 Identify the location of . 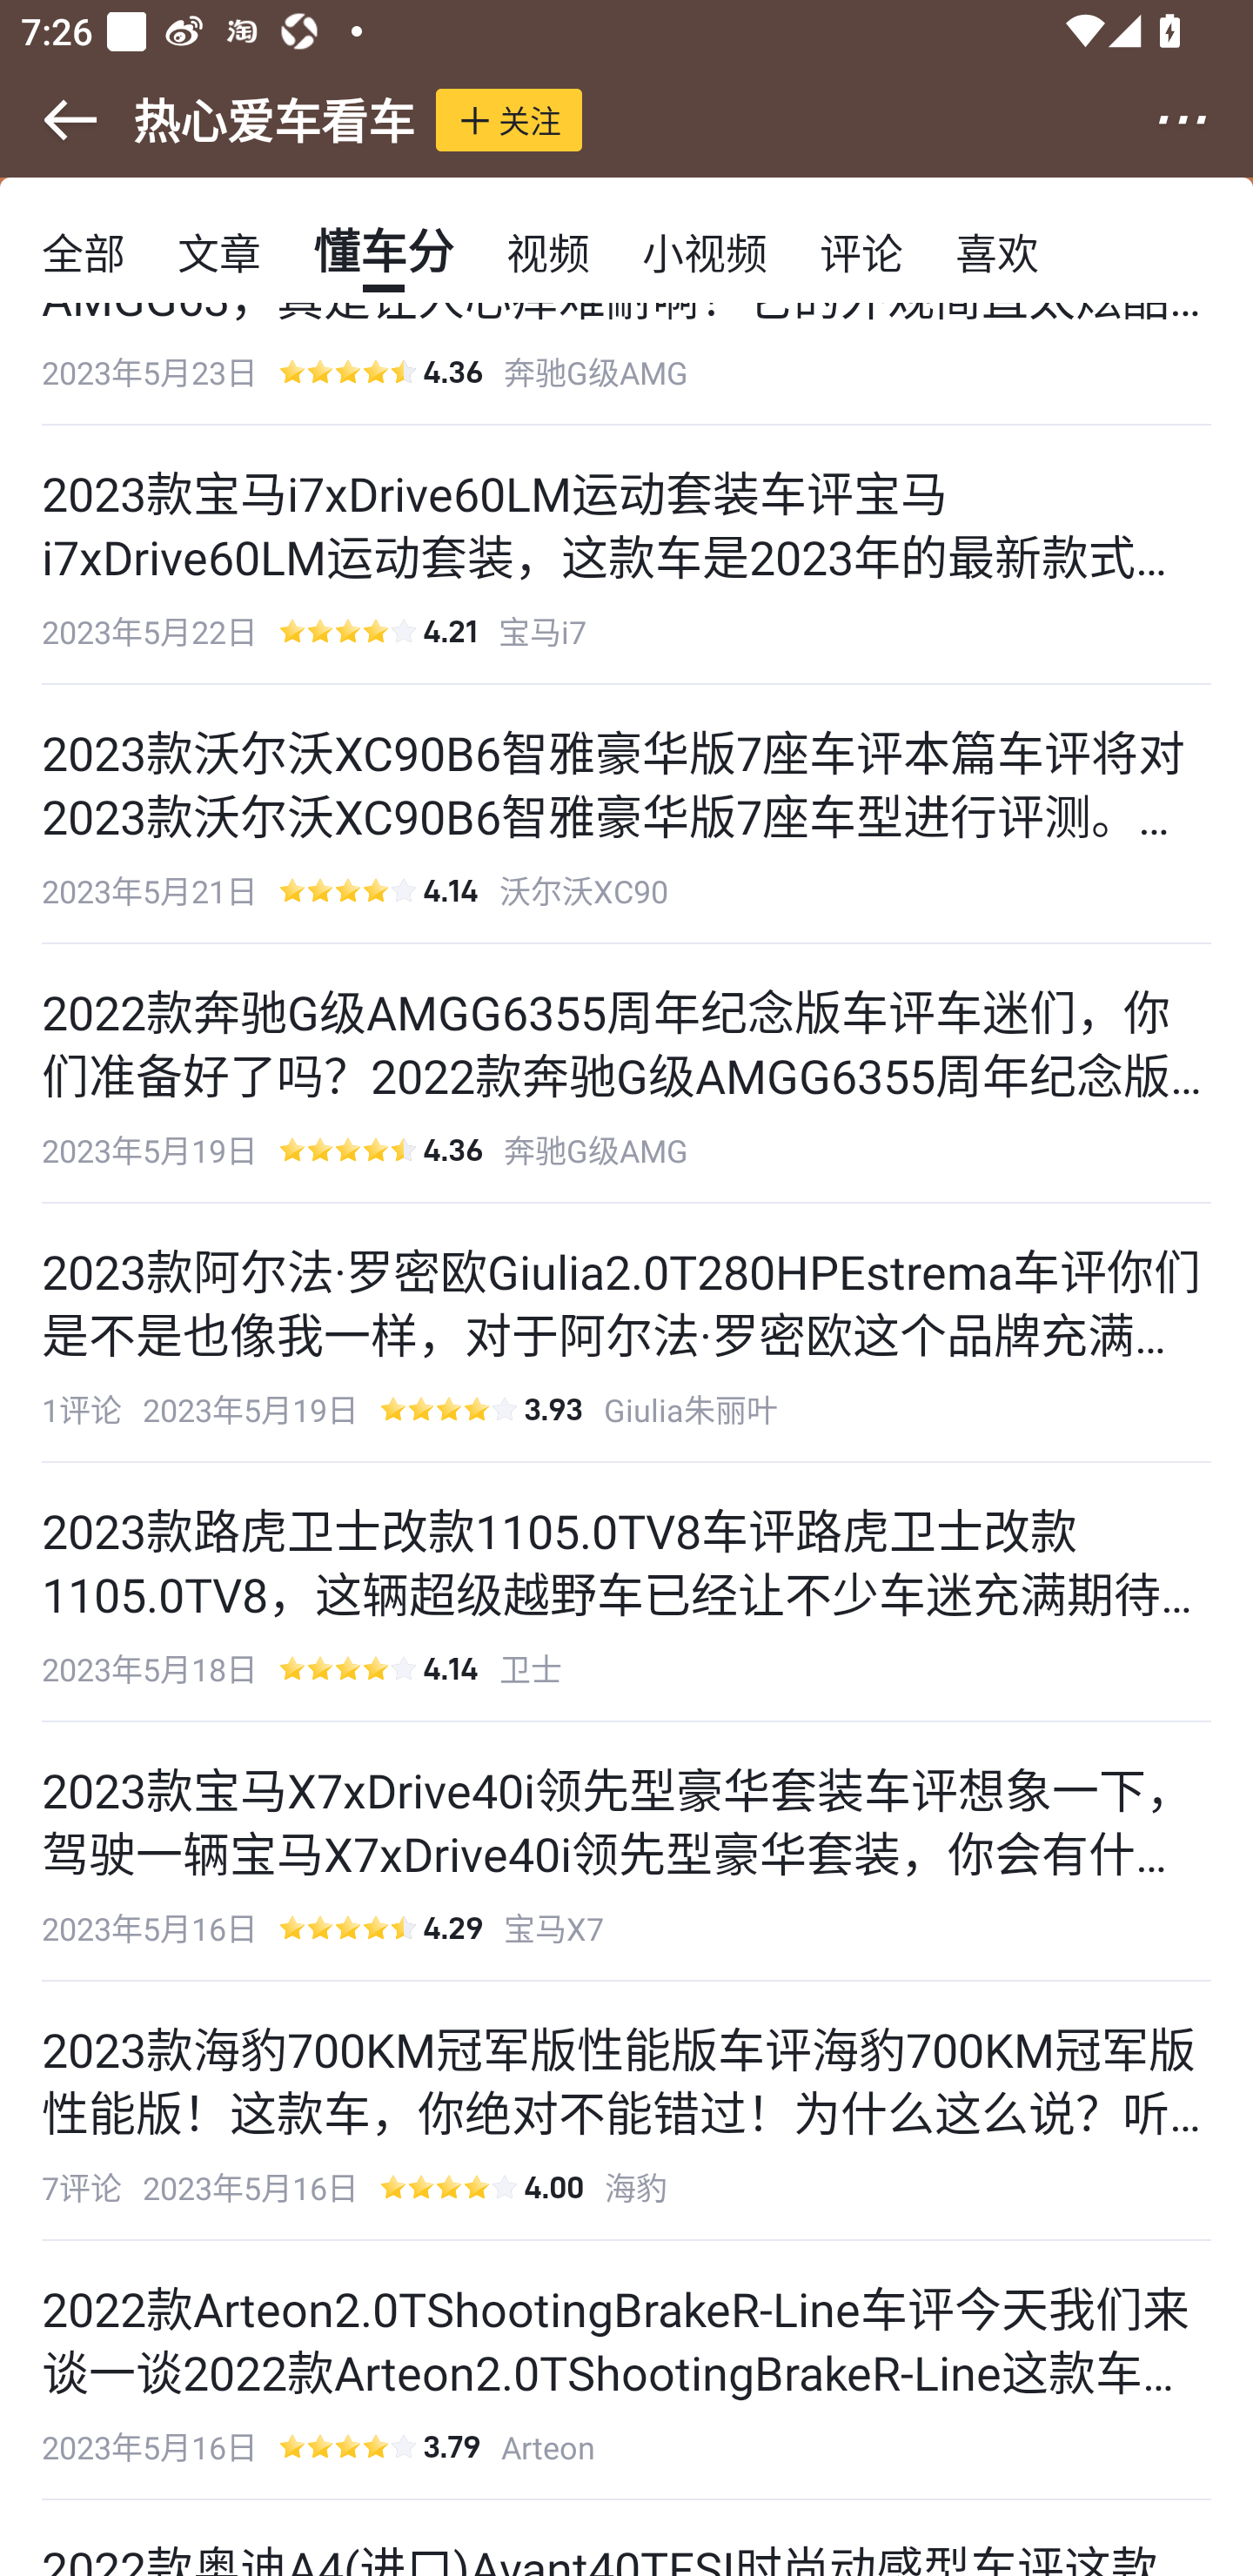
(1203, 120).